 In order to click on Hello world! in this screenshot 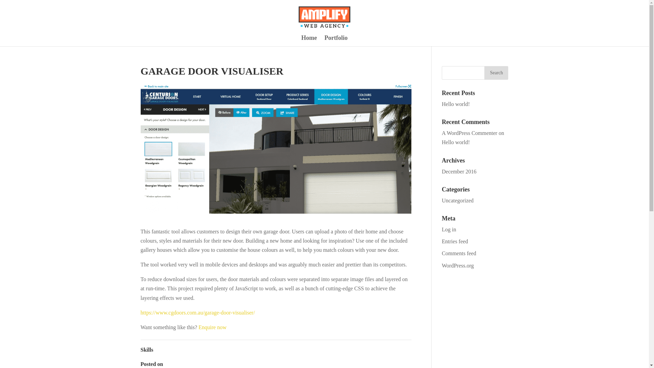, I will do `click(456, 142)`.